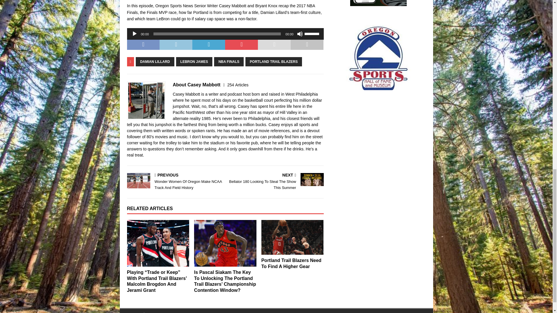  Describe the element at coordinates (300, 34) in the screenshot. I see `Mute` at that location.